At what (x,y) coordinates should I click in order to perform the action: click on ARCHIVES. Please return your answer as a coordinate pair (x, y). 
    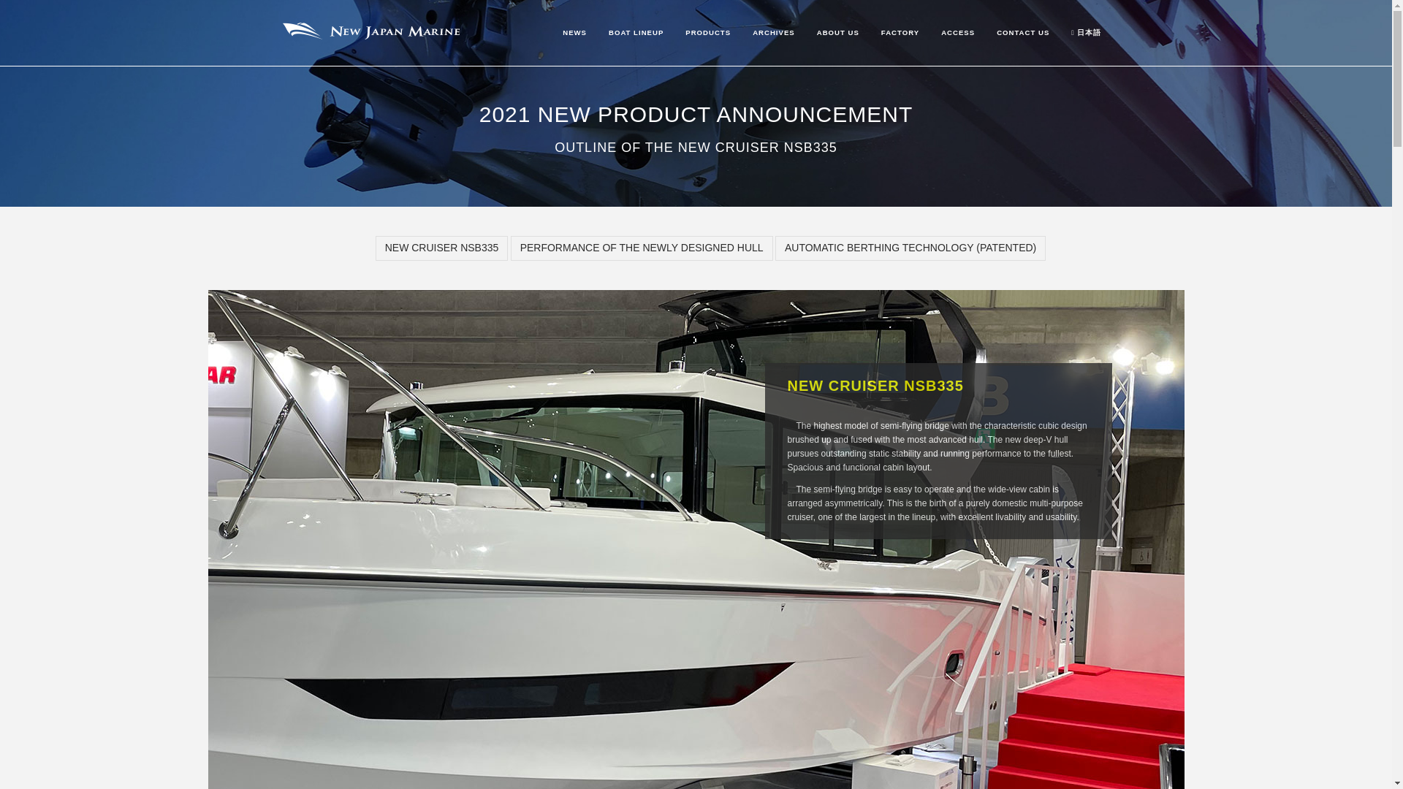
    Looking at the image, I should click on (773, 58).